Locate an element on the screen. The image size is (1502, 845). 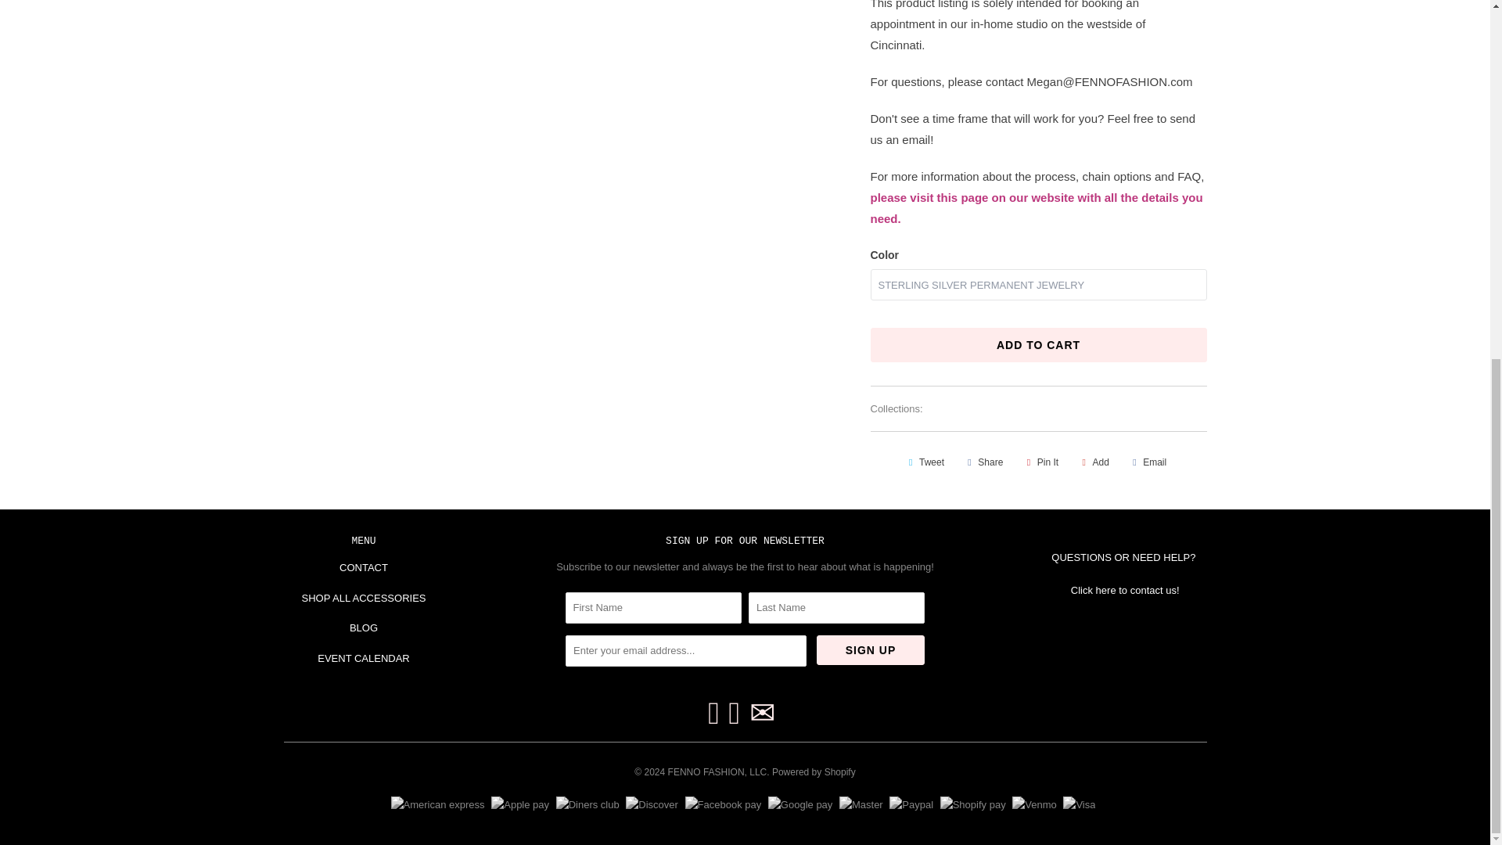
CONTACT US is located at coordinates (1126, 590).